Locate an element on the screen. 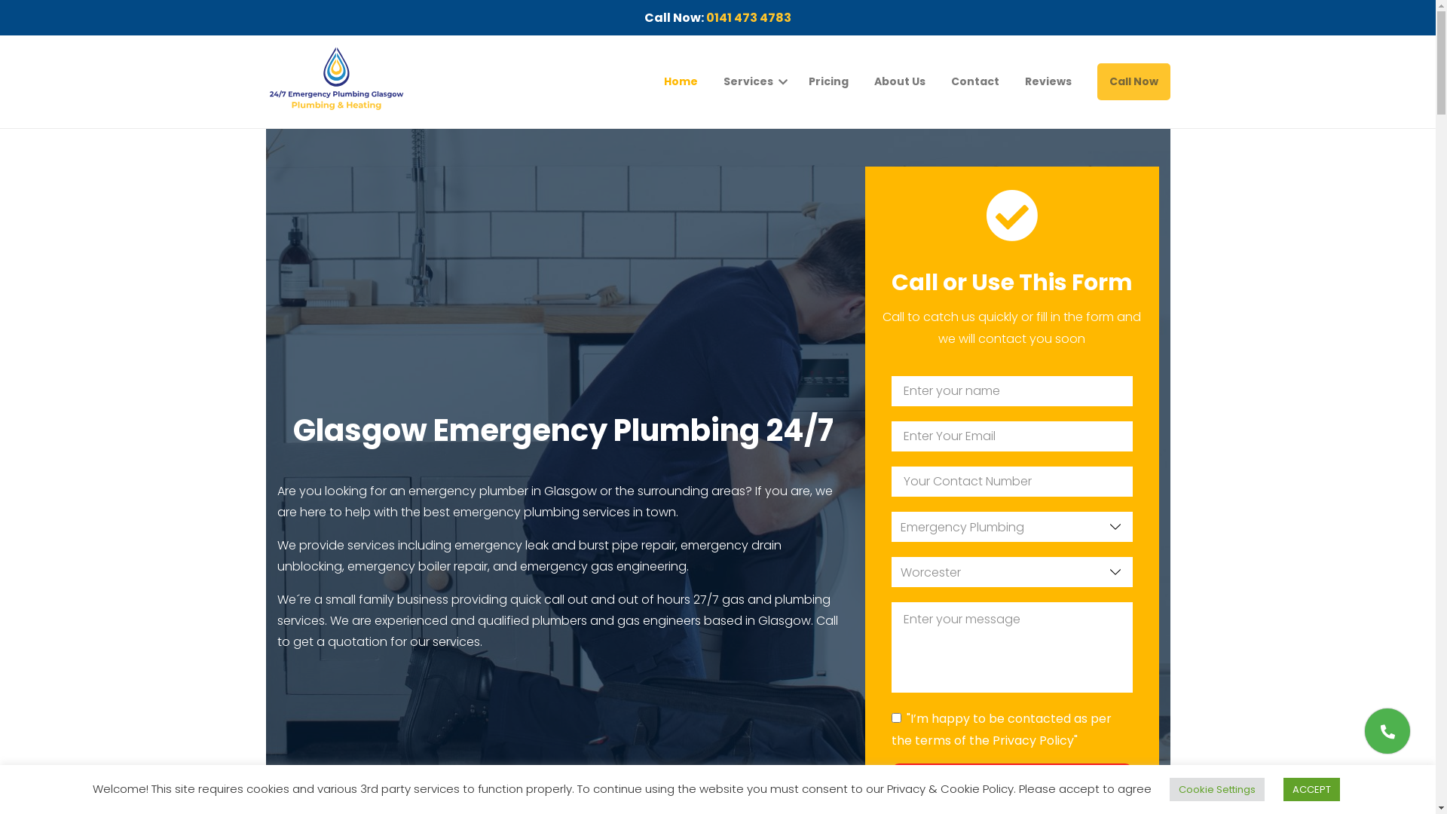 The height and width of the screenshot is (814, 1447). Contact is located at coordinates (975, 81).